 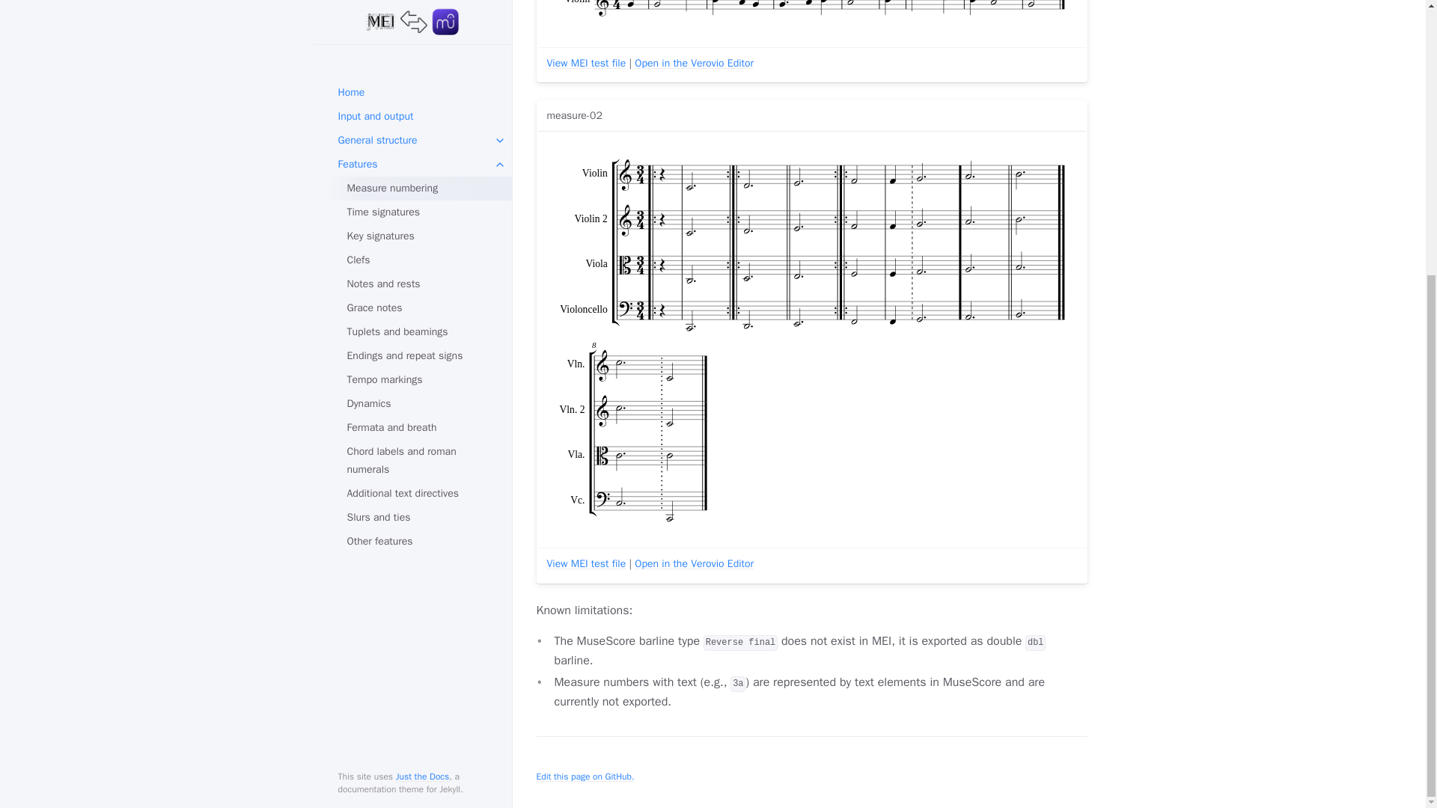 What do you see at coordinates (585, 63) in the screenshot?
I see `View MEI test file` at bounding box center [585, 63].